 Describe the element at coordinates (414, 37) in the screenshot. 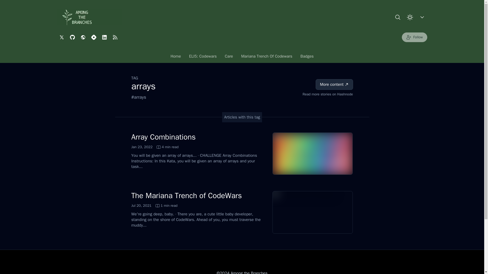

I see `Mariana Trench Of Codewars` at that location.